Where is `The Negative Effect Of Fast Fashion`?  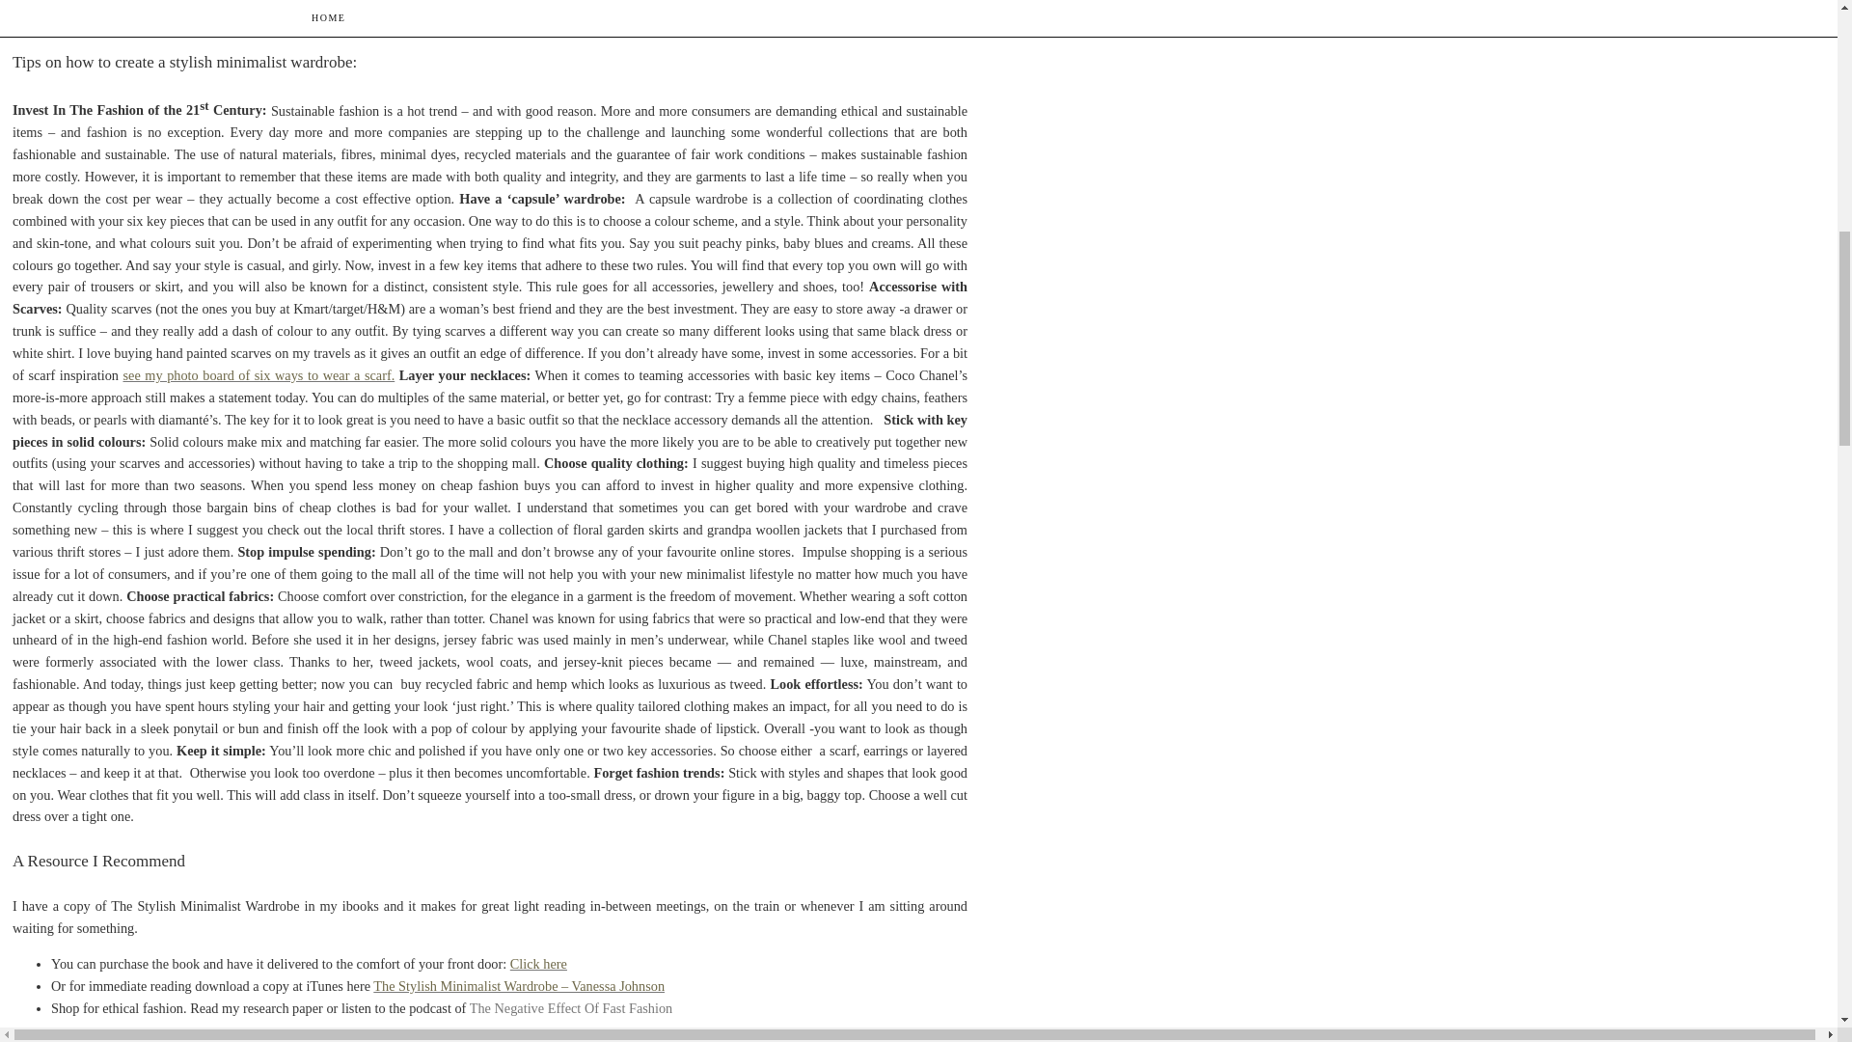 The Negative Effect Of Fast Fashion is located at coordinates (571, 1007).